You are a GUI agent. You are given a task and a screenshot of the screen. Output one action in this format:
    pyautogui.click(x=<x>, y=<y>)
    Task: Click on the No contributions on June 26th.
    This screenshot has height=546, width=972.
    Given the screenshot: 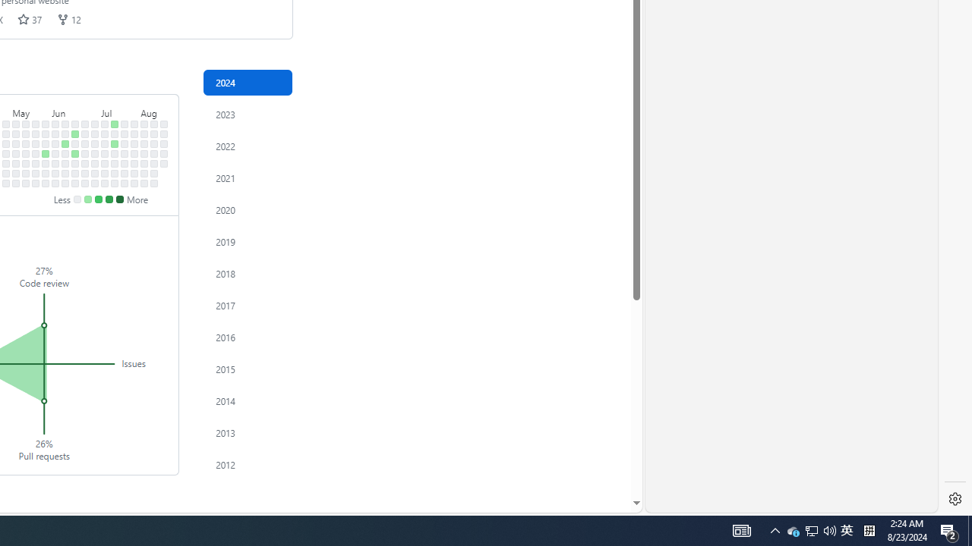 What is the action you would take?
    pyautogui.click(x=85, y=153)
    